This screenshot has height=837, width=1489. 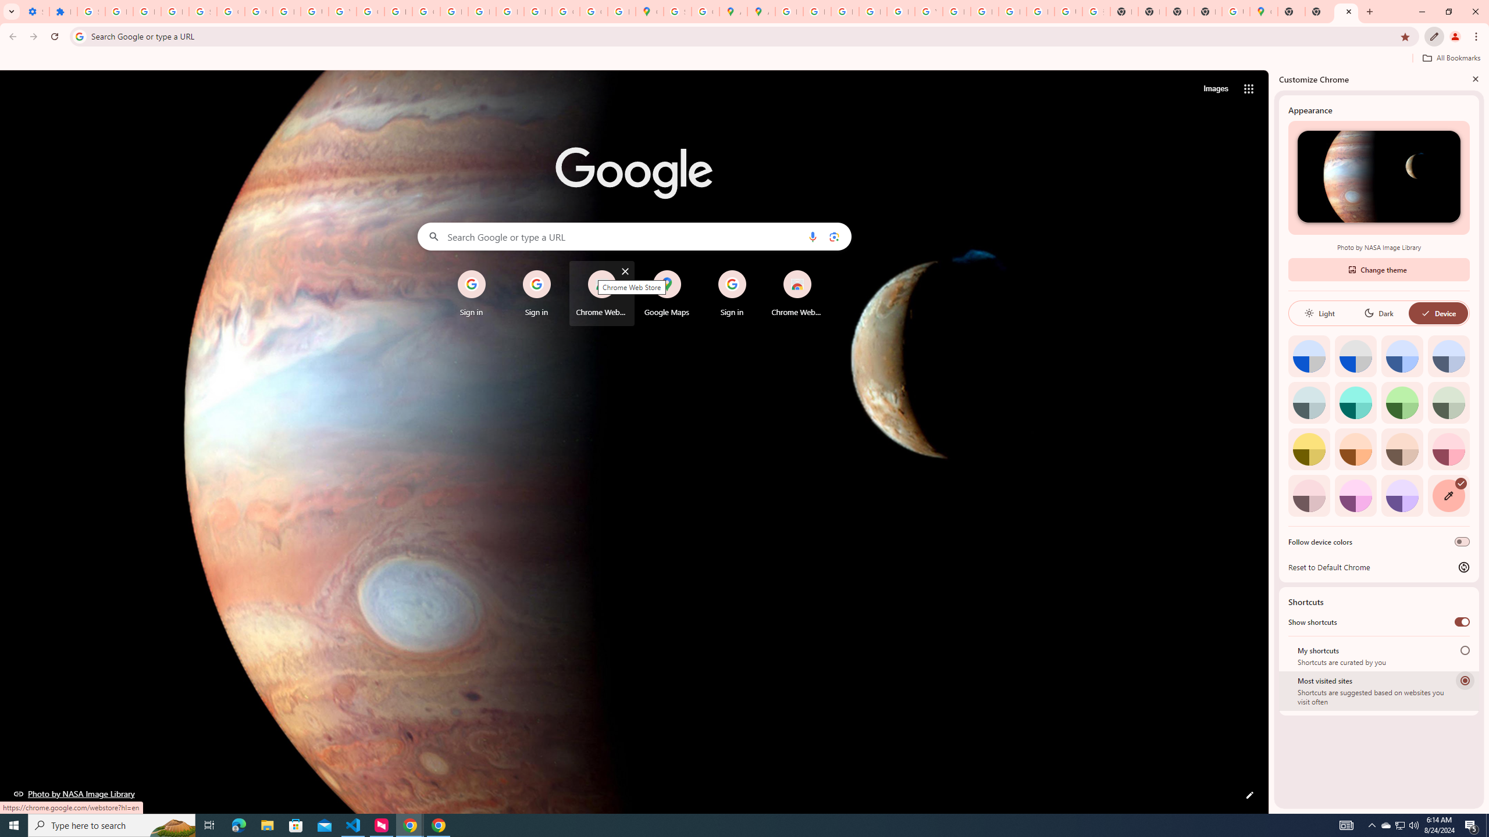 What do you see at coordinates (1309, 356) in the screenshot?
I see `Default color` at bounding box center [1309, 356].